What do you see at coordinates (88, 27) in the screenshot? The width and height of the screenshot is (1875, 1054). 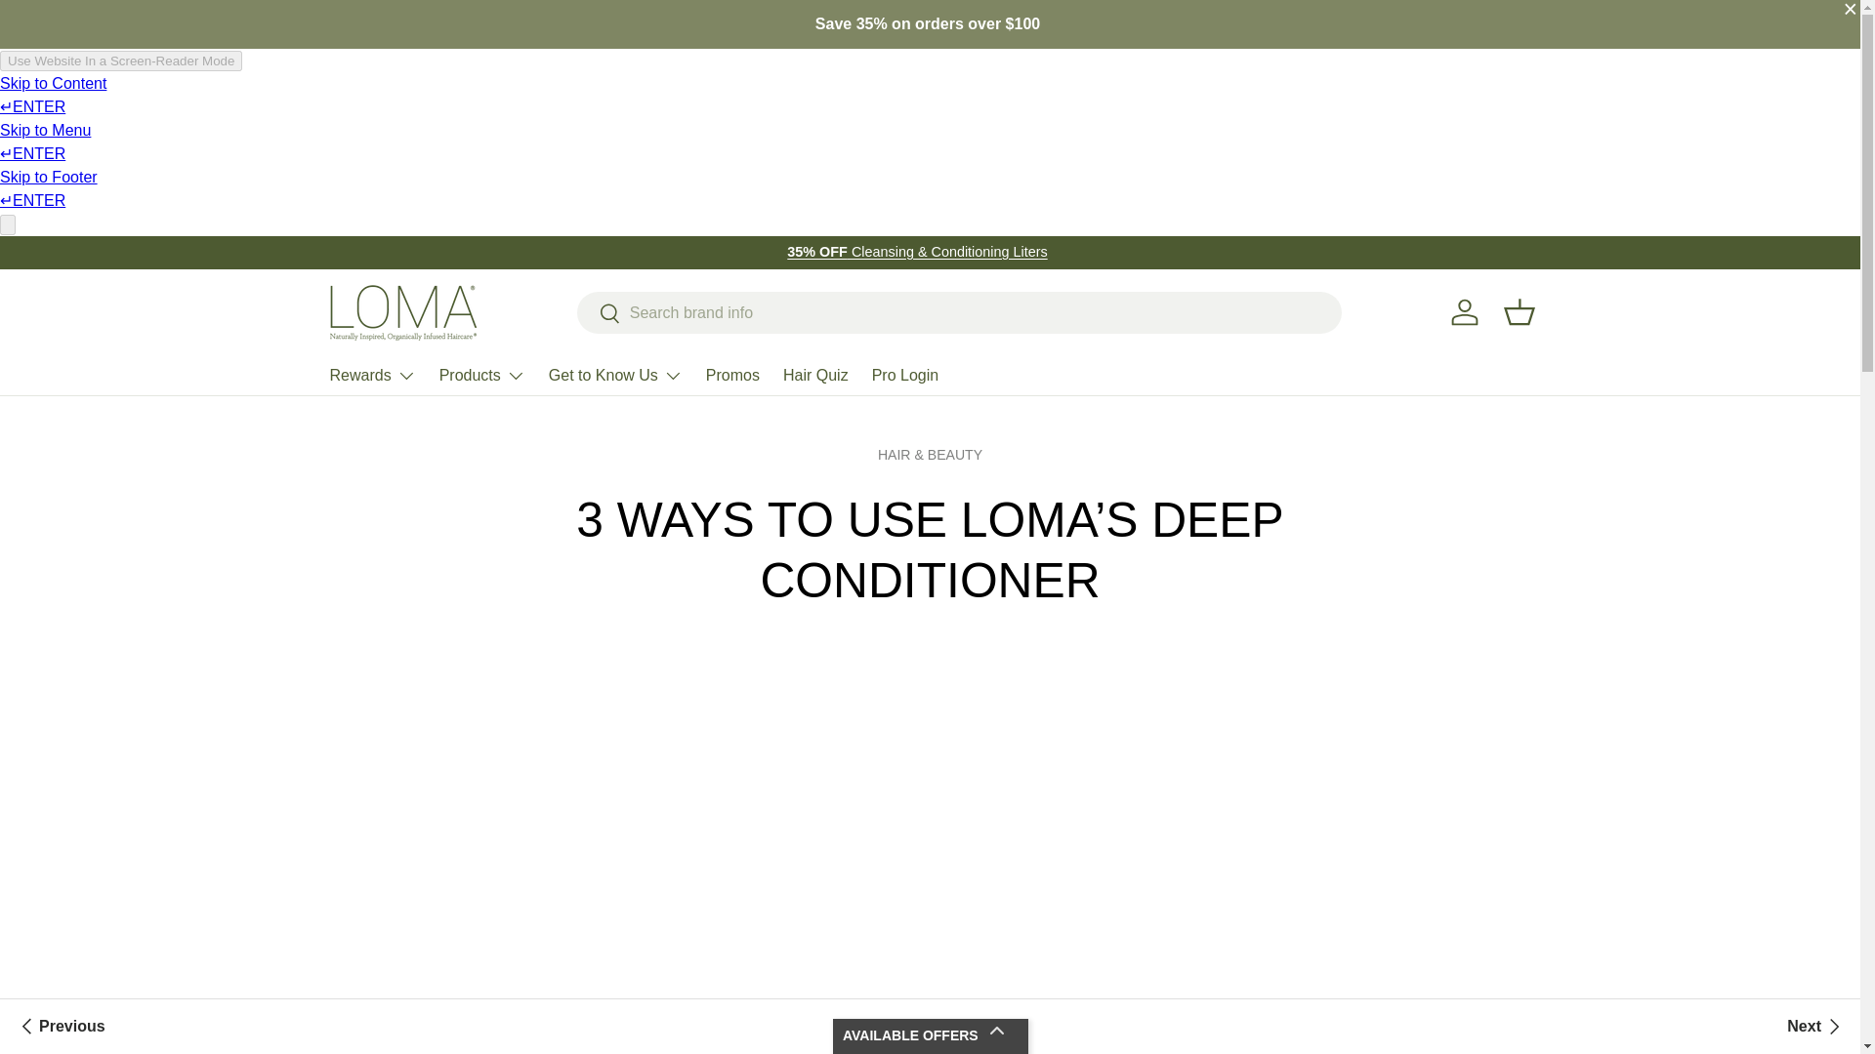 I see `Skip to content` at bounding box center [88, 27].